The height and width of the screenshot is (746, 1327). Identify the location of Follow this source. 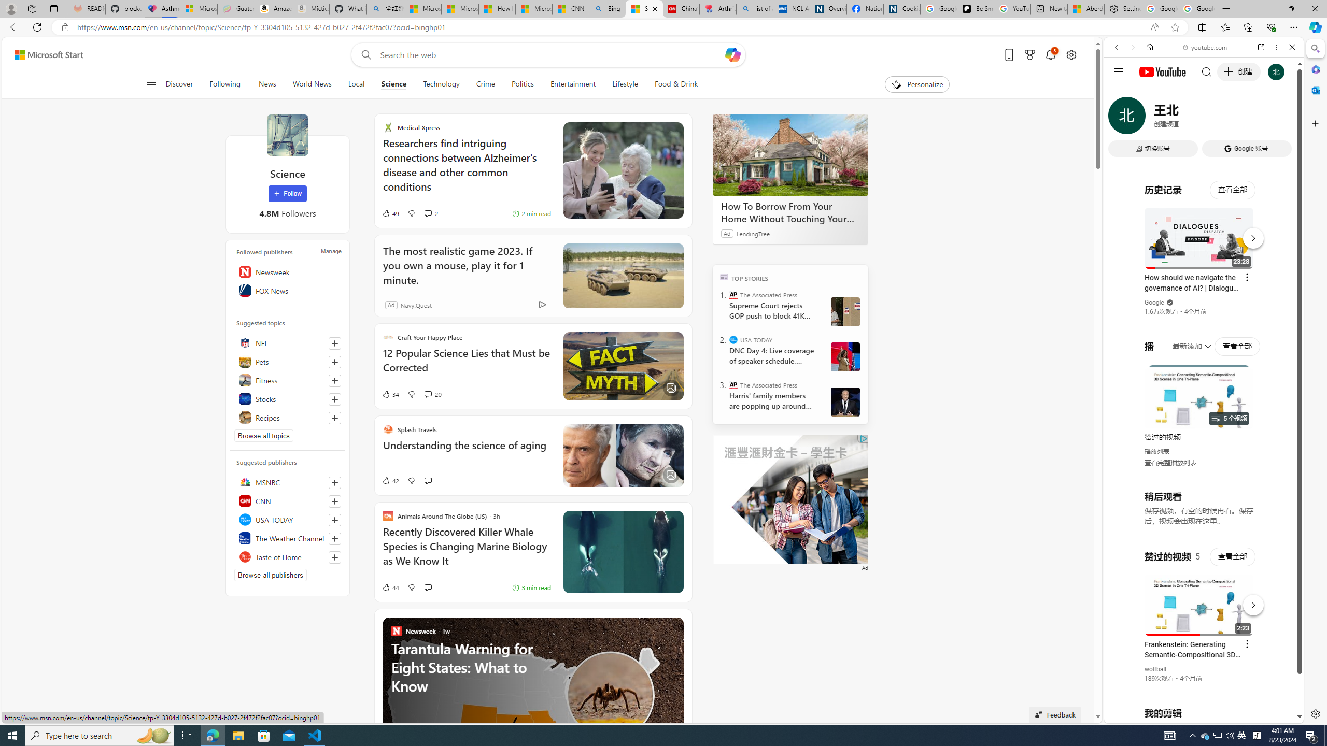
(335, 557).